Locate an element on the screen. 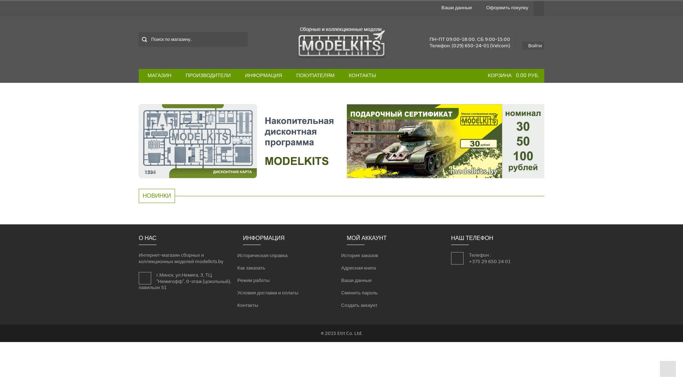 Image resolution: width=683 pixels, height=384 pixels. Back to Top is located at coordinates (668, 369).